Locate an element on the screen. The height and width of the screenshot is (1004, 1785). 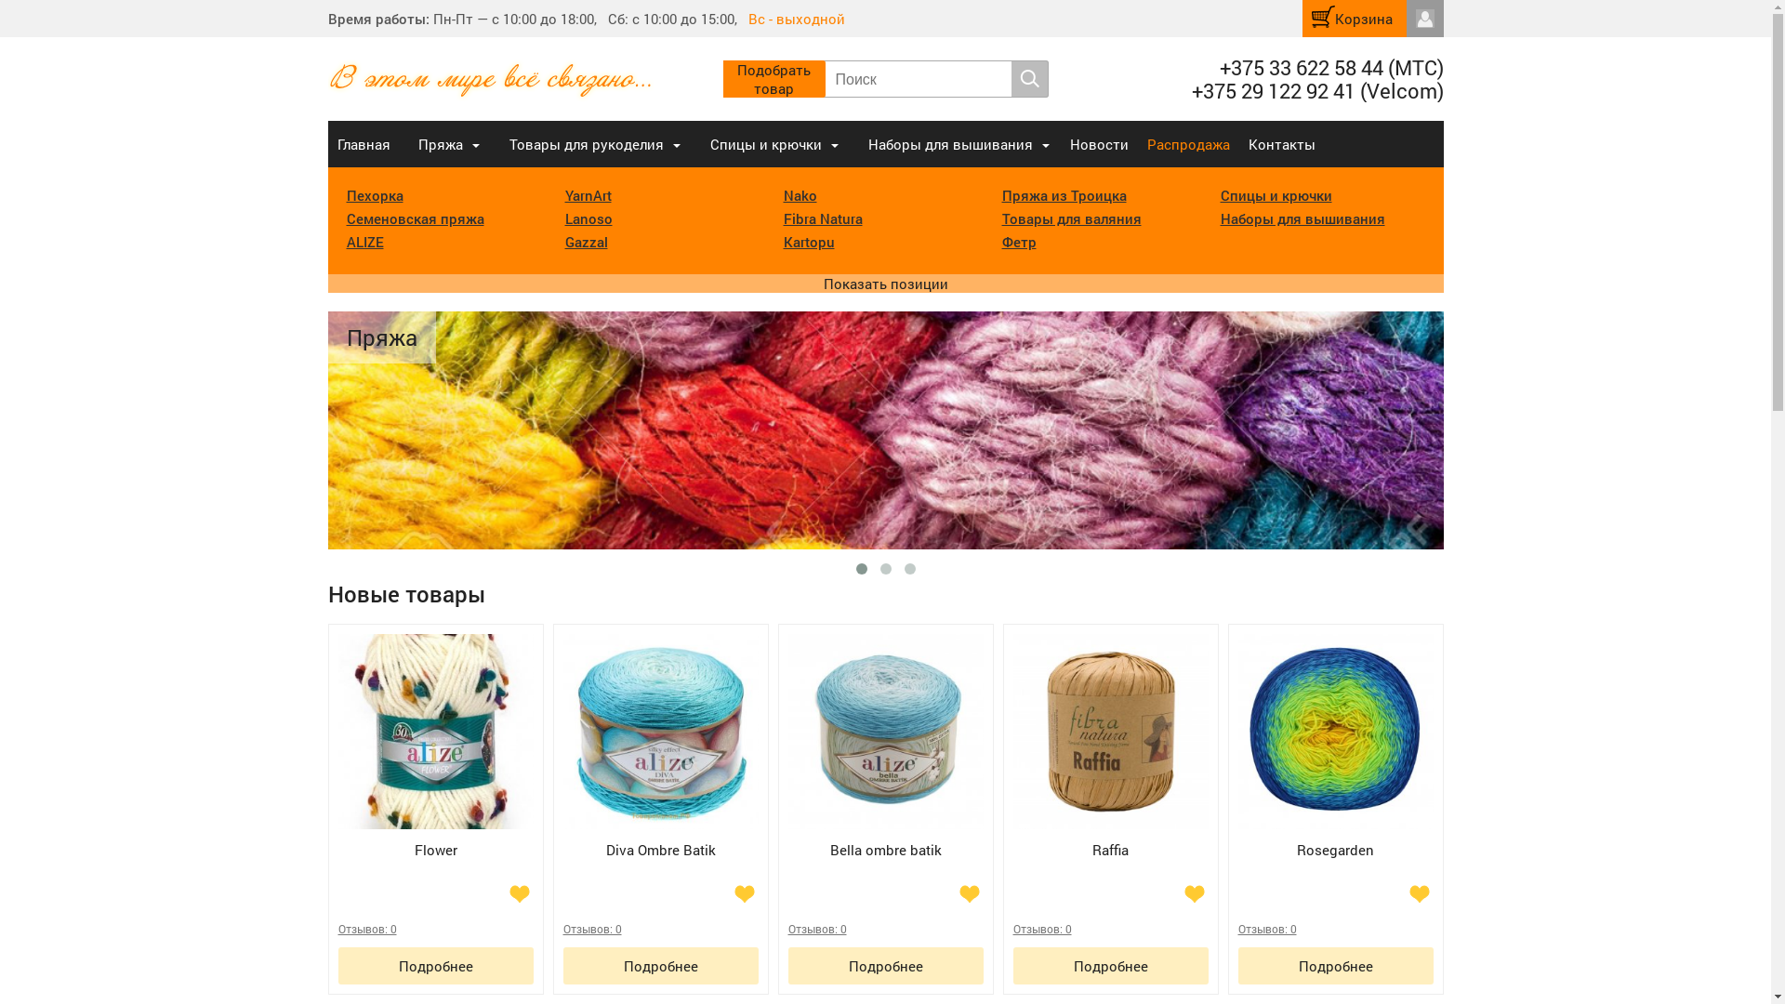
Flower is located at coordinates (436, 753).